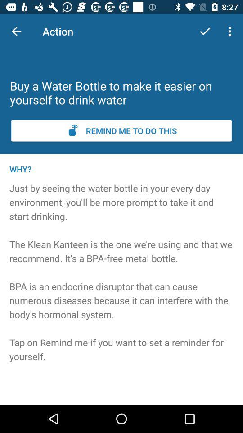 This screenshot has width=243, height=433. What do you see at coordinates (121, 131) in the screenshot?
I see `trigger reminder` at bounding box center [121, 131].